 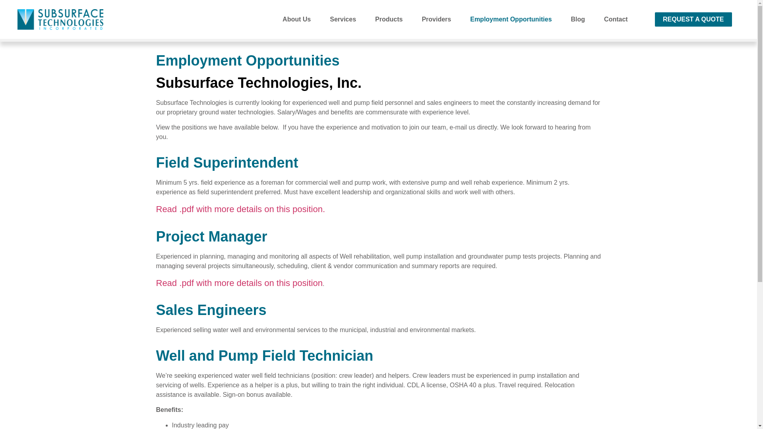 I want to click on Employment Opportunities, so click(x=511, y=19).